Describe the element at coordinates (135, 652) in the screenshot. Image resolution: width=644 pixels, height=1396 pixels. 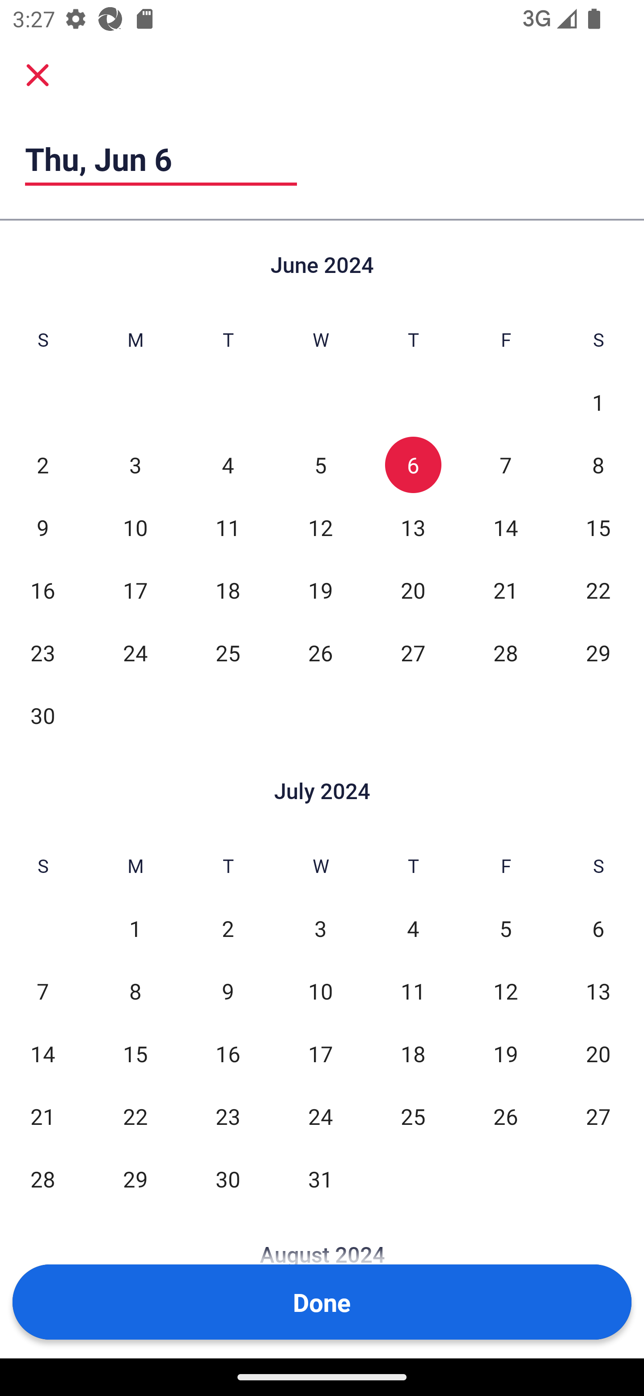
I see `24 Mon, Jun 24, Not Selected` at that location.